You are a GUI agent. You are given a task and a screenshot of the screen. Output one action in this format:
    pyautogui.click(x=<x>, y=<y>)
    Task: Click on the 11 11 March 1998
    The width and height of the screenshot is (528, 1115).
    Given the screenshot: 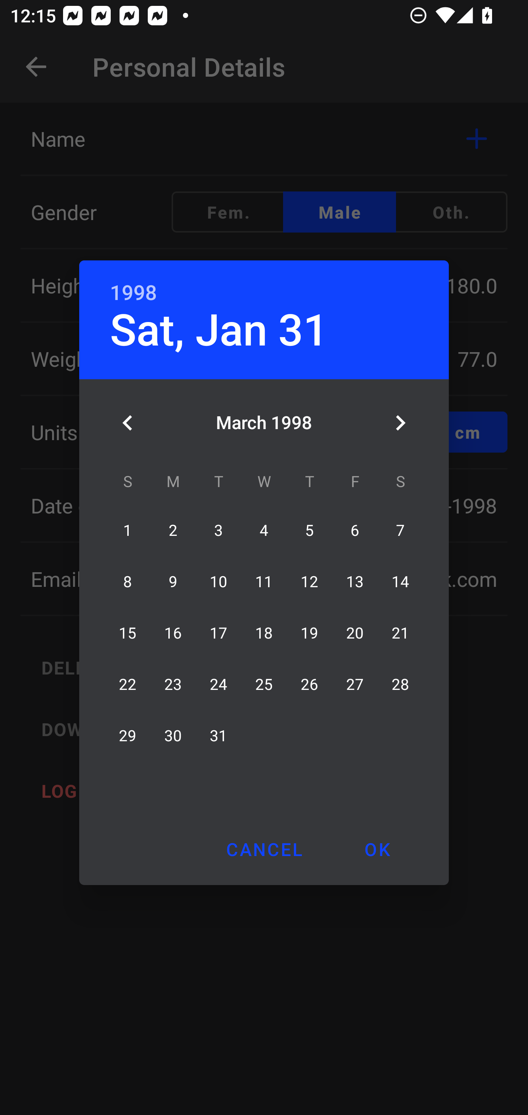 What is the action you would take?
    pyautogui.click(x=264, y=582)
    